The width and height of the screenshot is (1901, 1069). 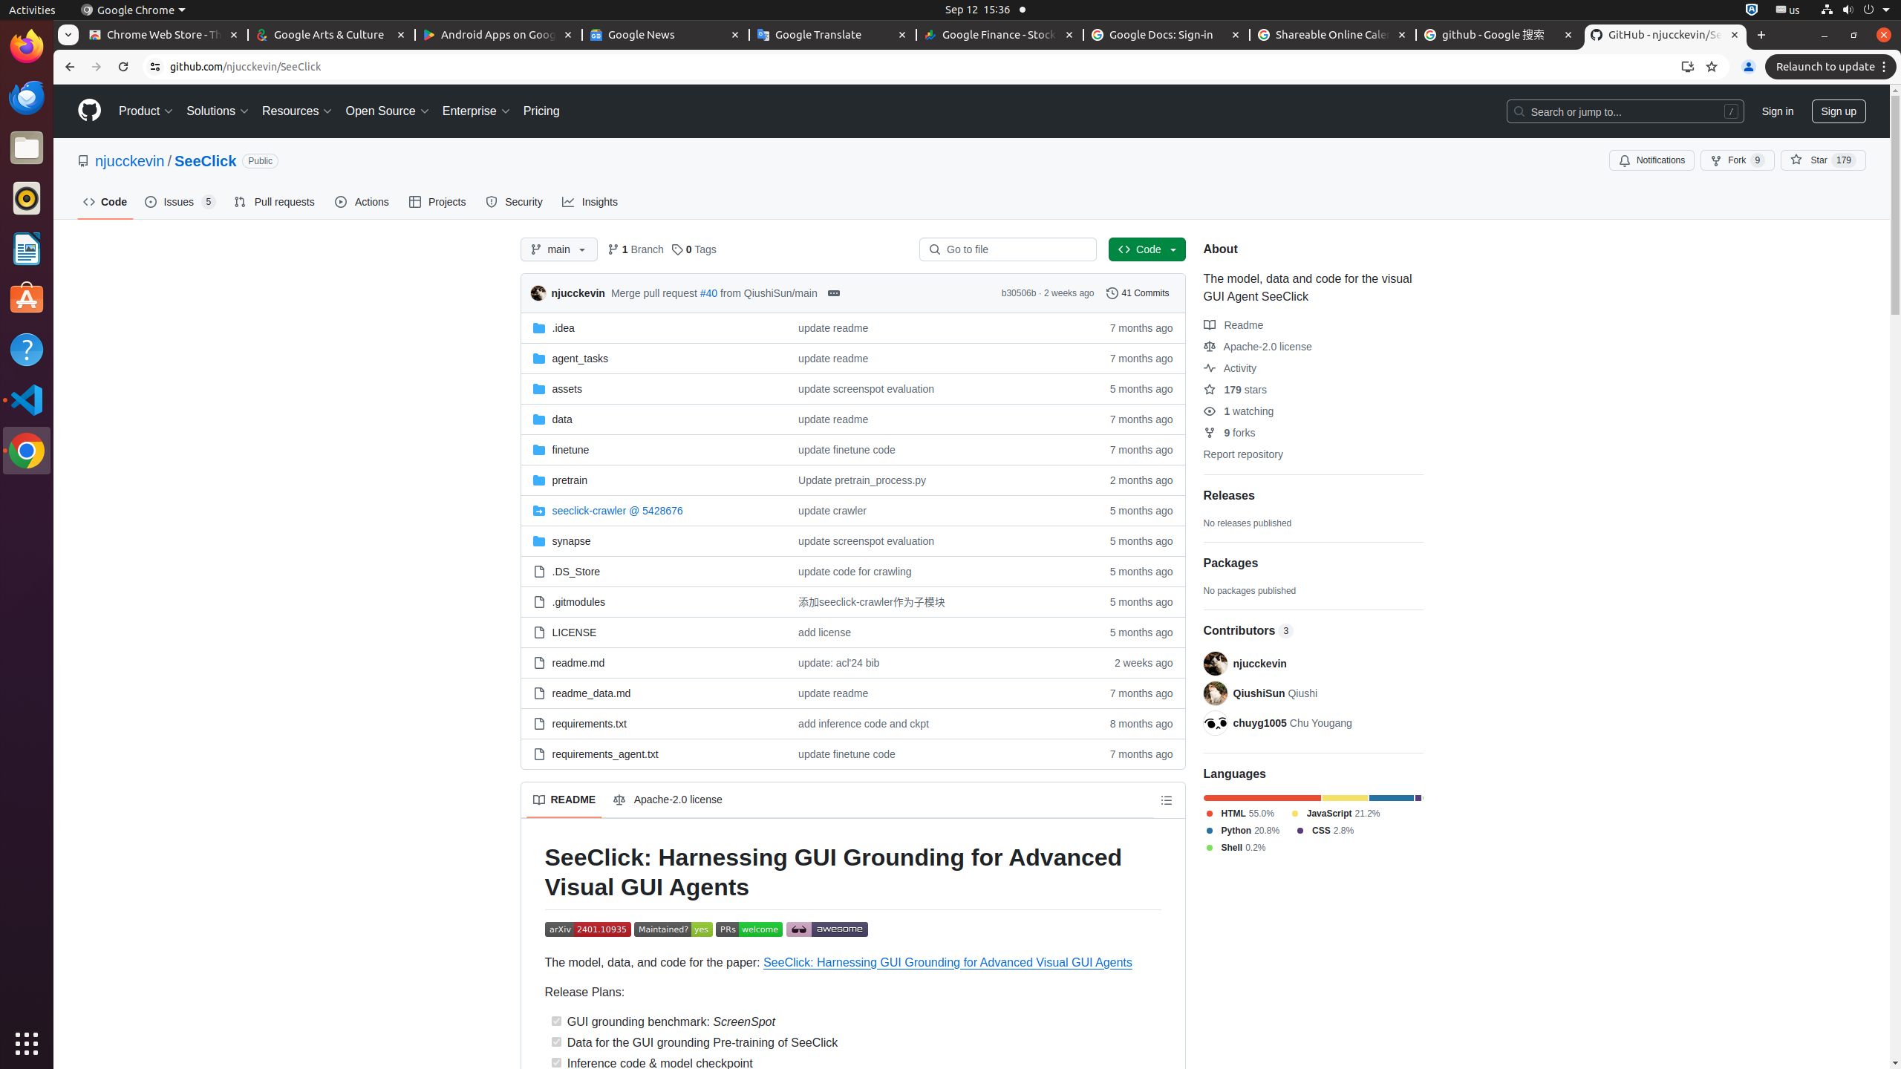 What do you see at coordinates (653, 292) in the screenshot?
I see `Merge pull request` at bounding box center [653, 292].